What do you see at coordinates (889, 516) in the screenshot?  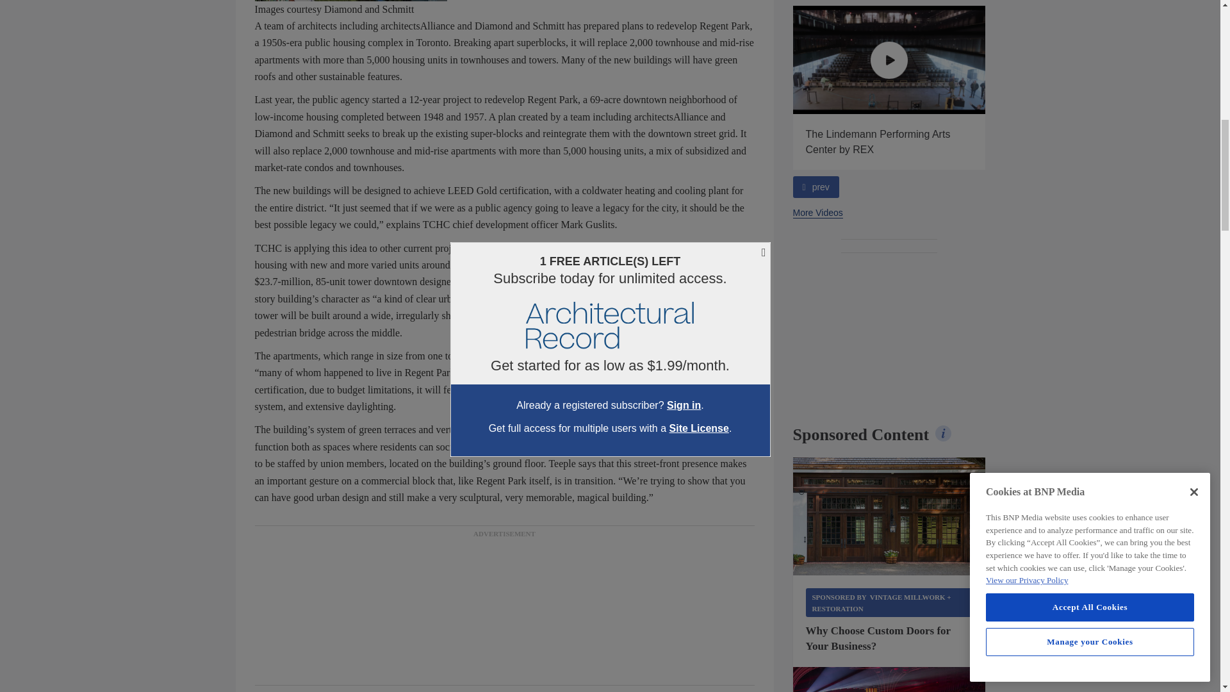 I see `Vintage Millwork Doors` at bounding box center [889, 516].